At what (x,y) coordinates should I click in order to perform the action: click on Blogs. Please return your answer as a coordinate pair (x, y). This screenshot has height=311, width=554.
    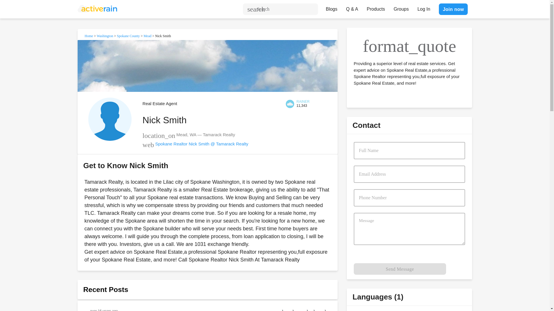
    Looking at the image, I should click on (331, 7).